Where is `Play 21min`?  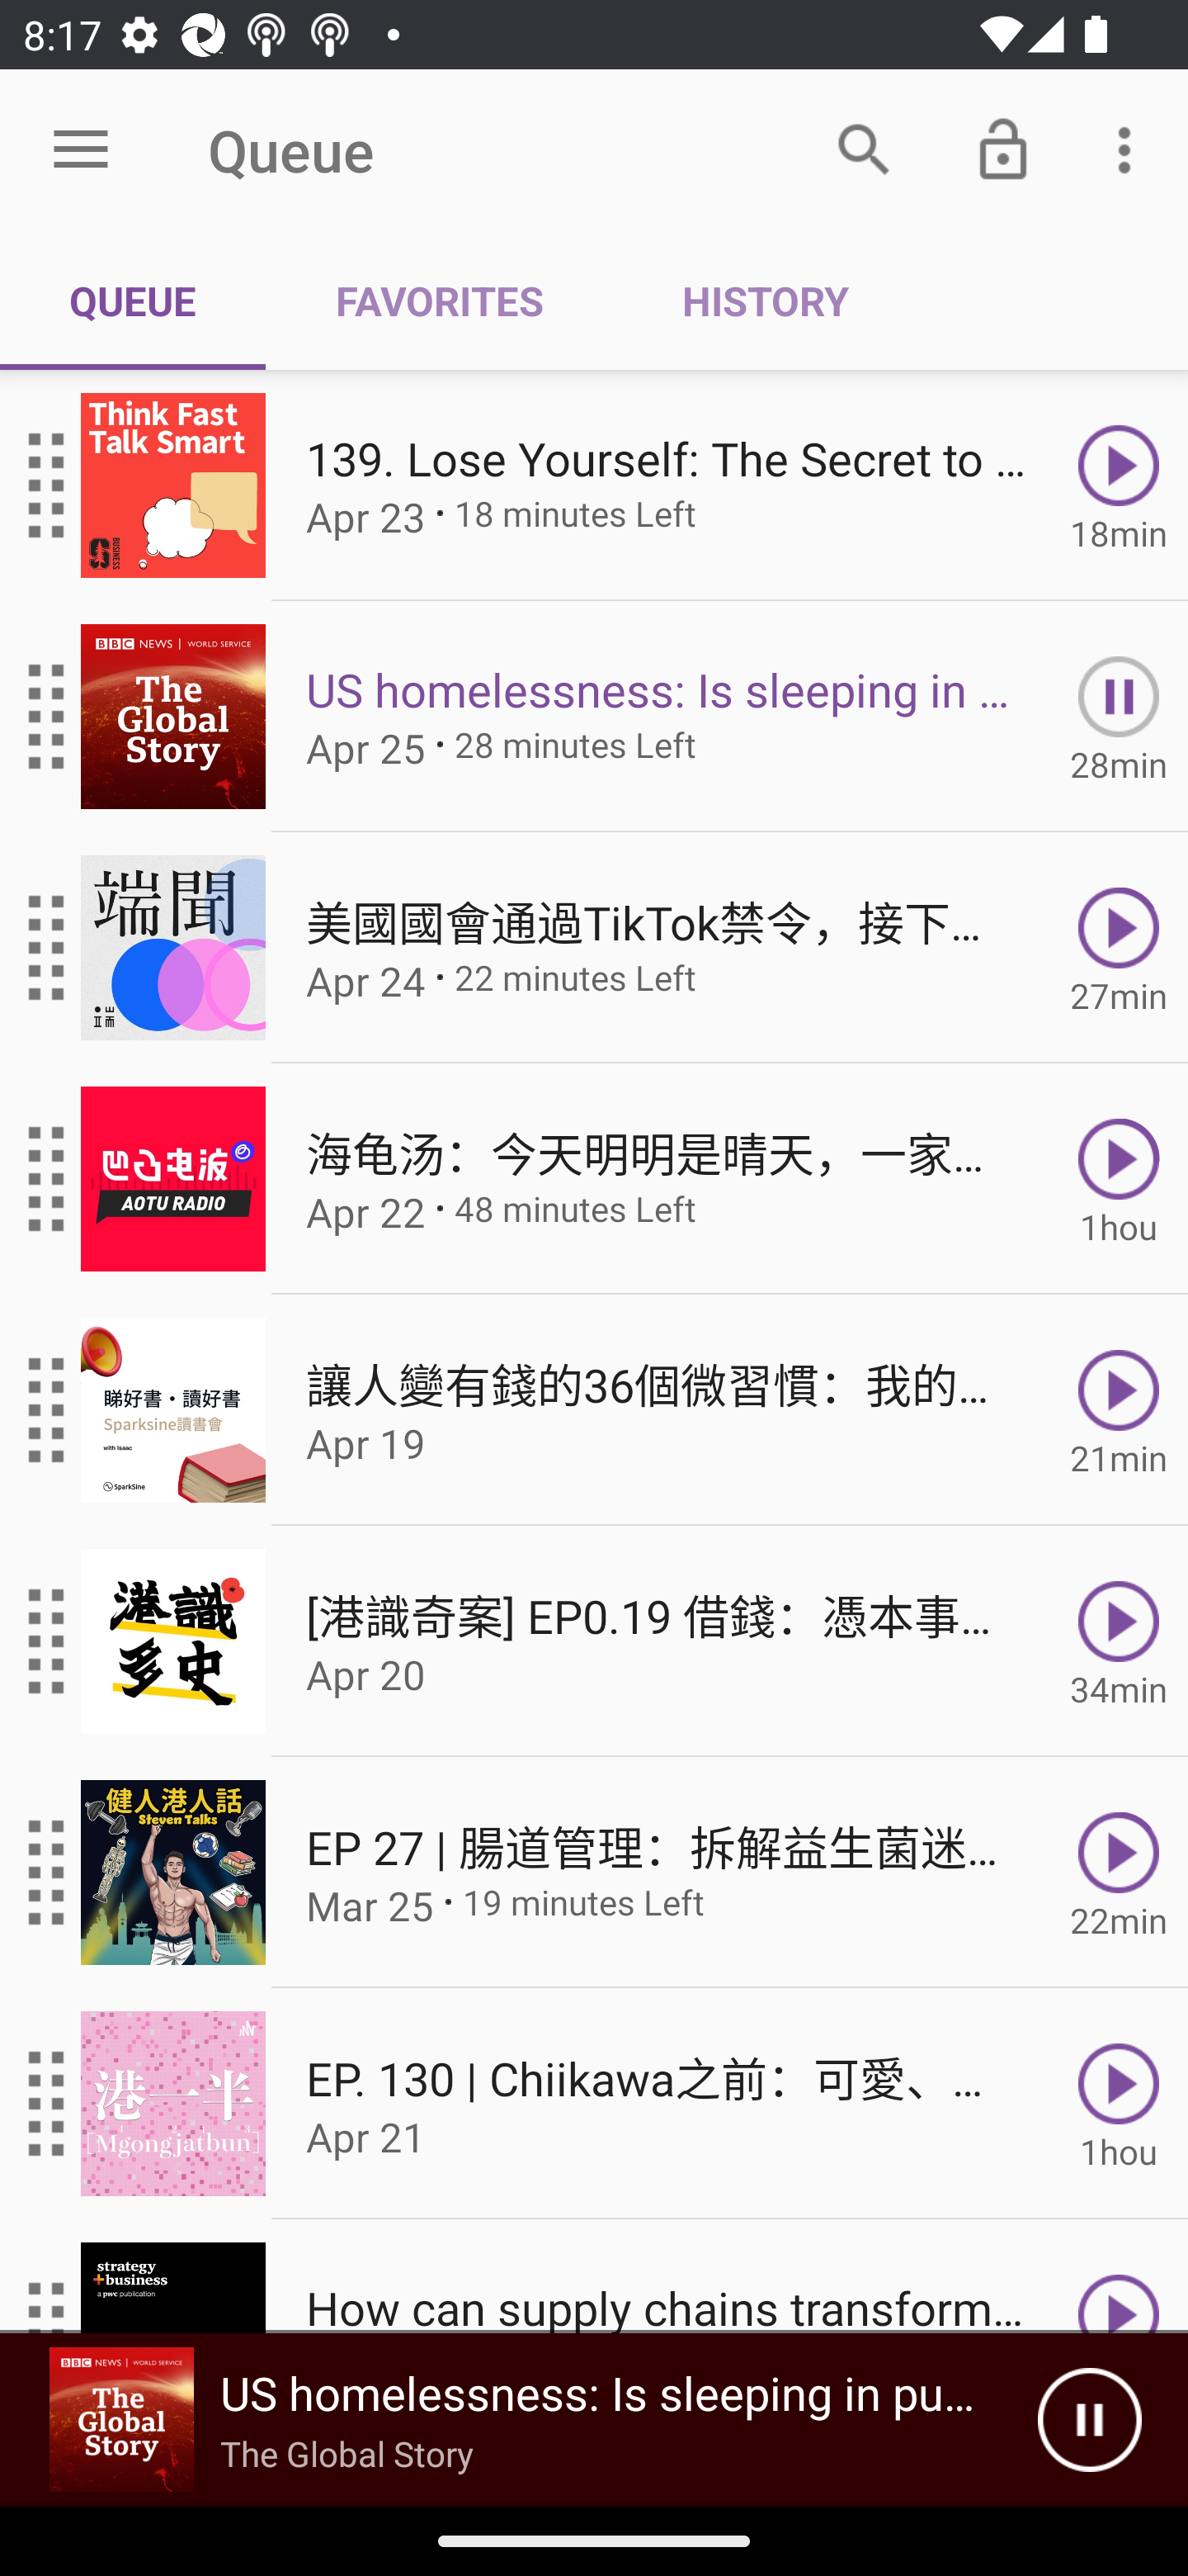 Play 21min is located at coordinates (1119, 1410).